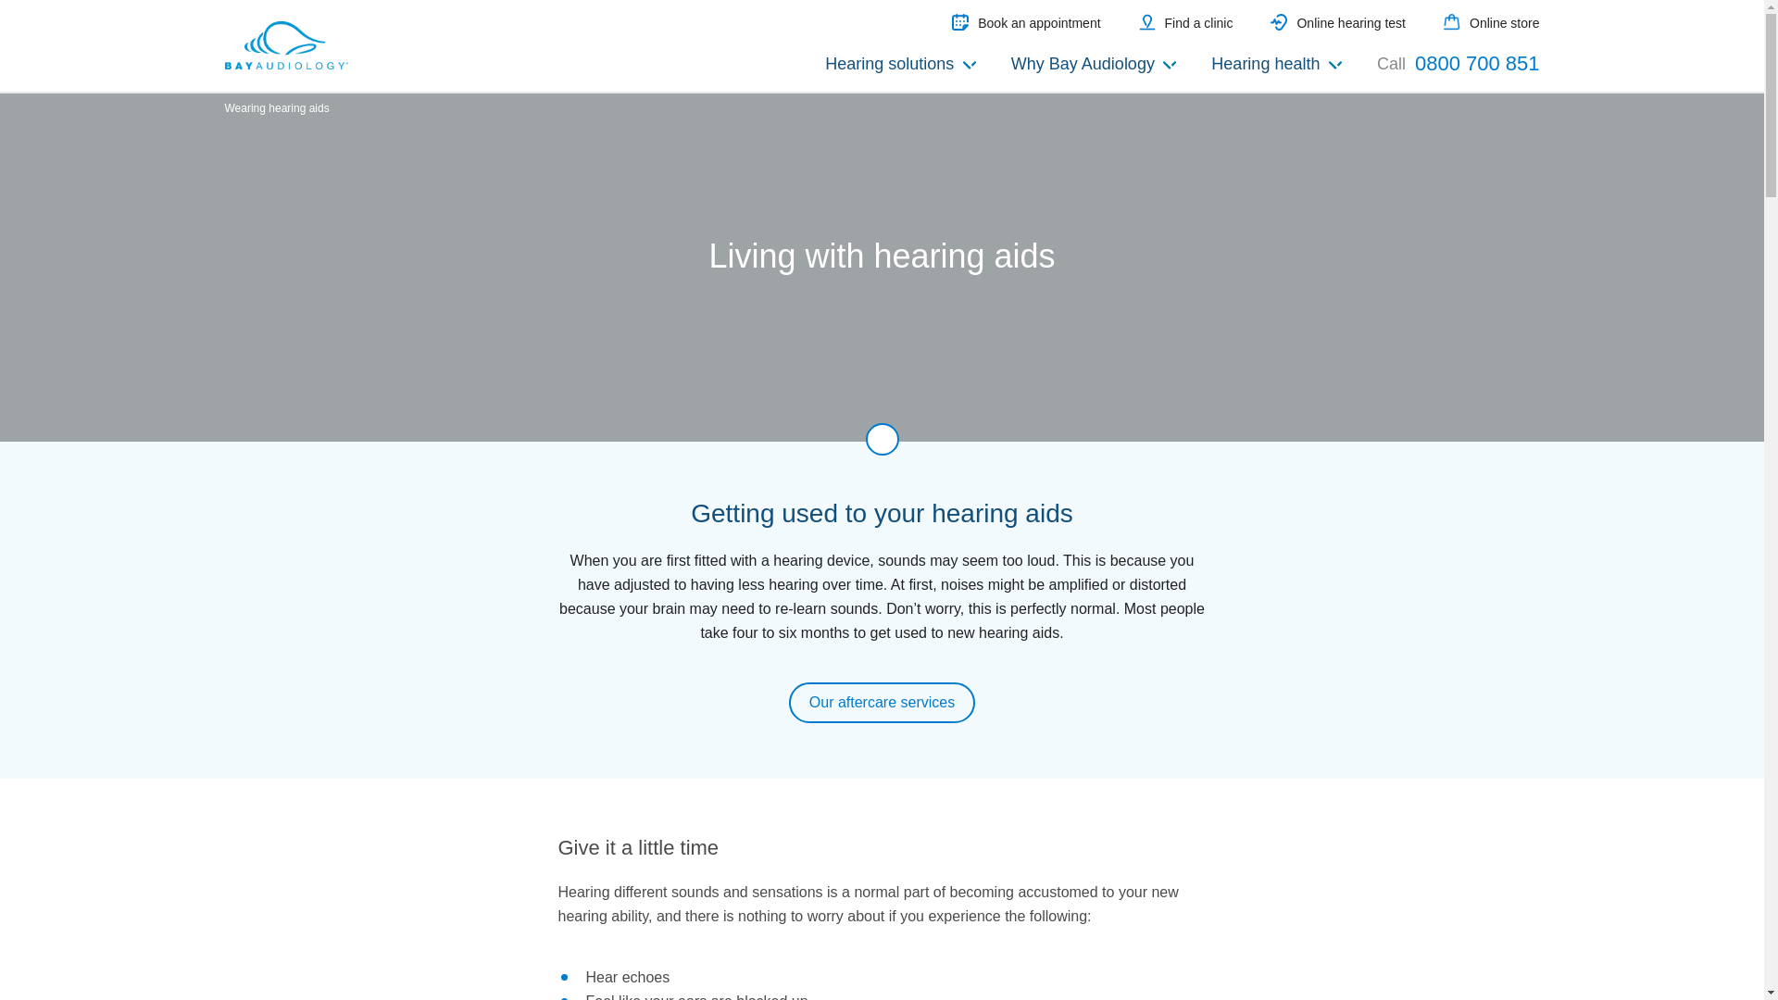 This screenshot has width=1778, height=1000. What do you see at coordinates (1338, 22) in the screenshot?
I see `Online hearing test` at bounding box center [1338, 22].